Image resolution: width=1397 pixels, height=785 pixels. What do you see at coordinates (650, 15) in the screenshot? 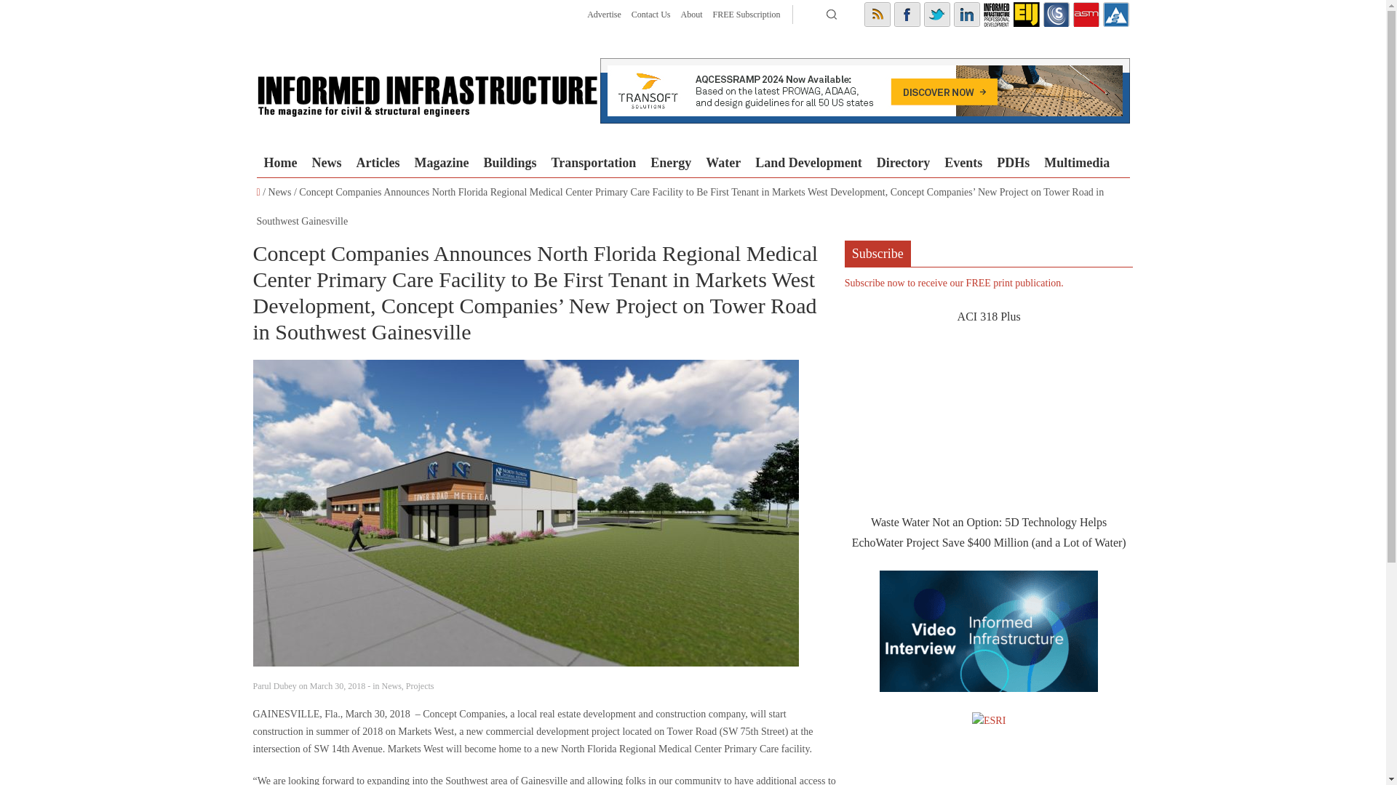
I see `Contact Us` at bounding box center [650, 15].